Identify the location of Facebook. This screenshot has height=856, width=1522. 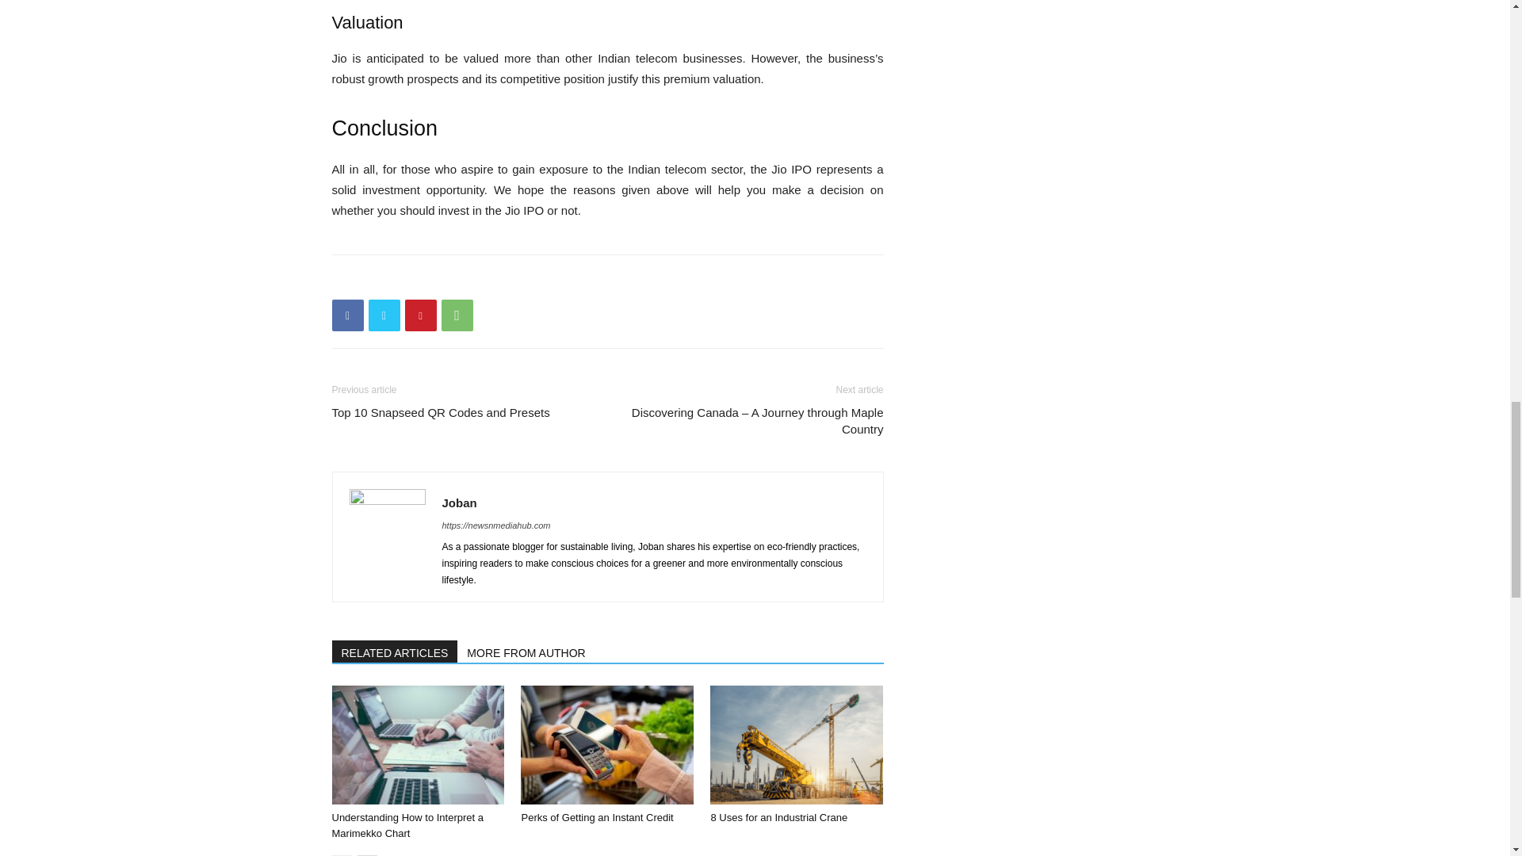
(347, 315).